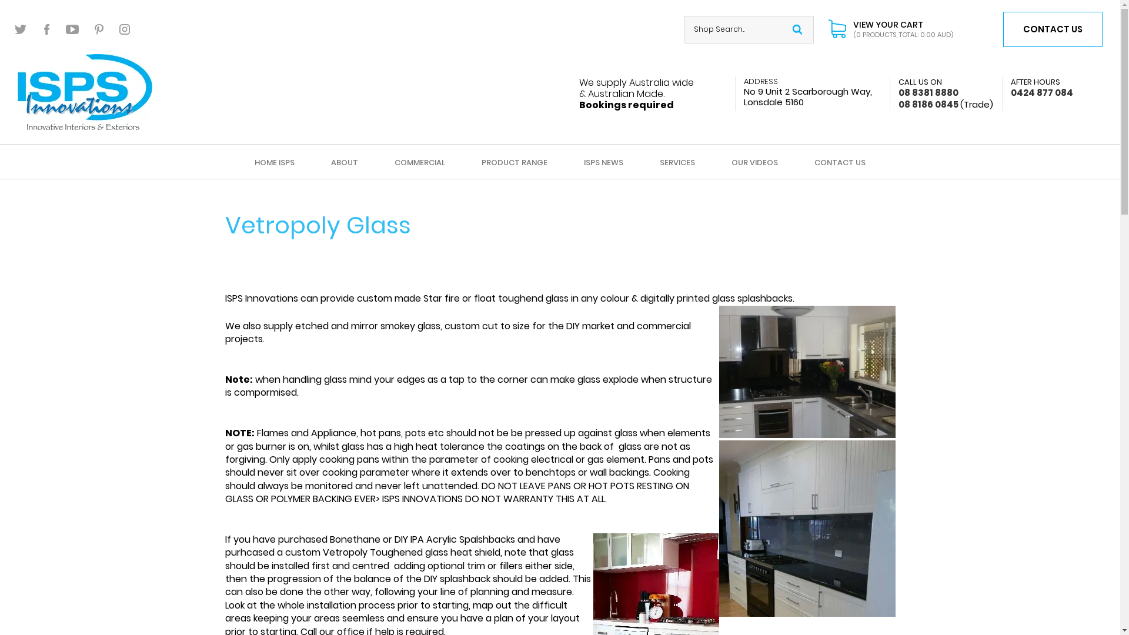 The width and height of the screenshot is (1129, 635). What do you see at coordinates (840, 162) in the screenshot?
I see `CONTACT US` at bounding box center [840, 162].